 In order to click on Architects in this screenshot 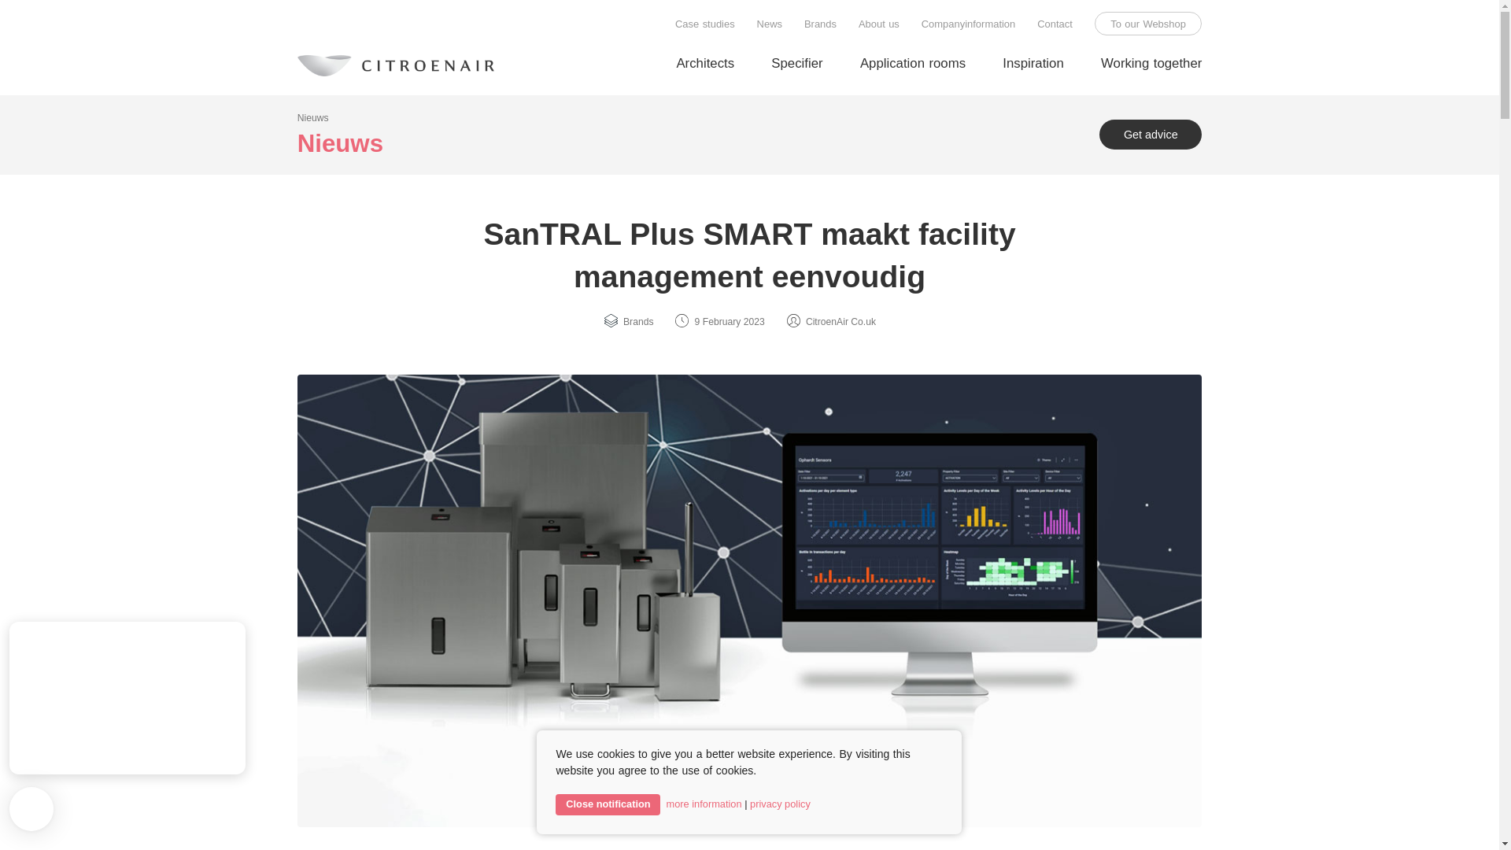, I will do `click(705, 65)`.